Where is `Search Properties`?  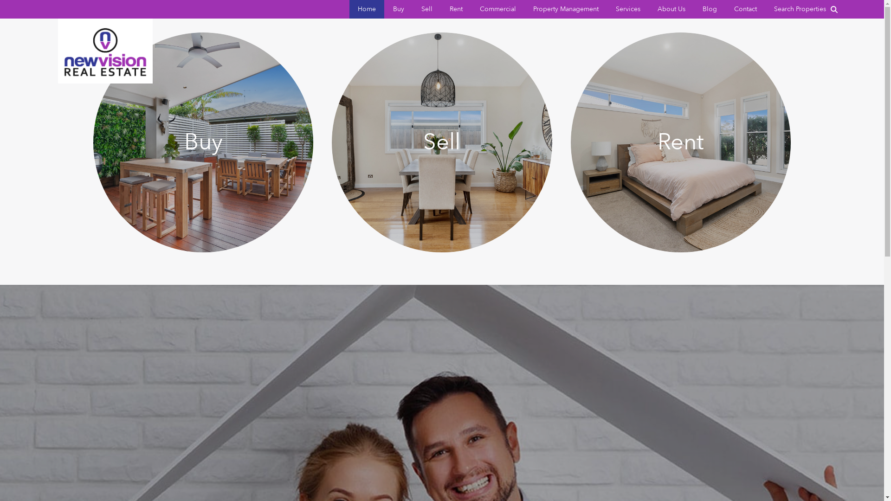
Search Properties is located at coordinates (803, 9).